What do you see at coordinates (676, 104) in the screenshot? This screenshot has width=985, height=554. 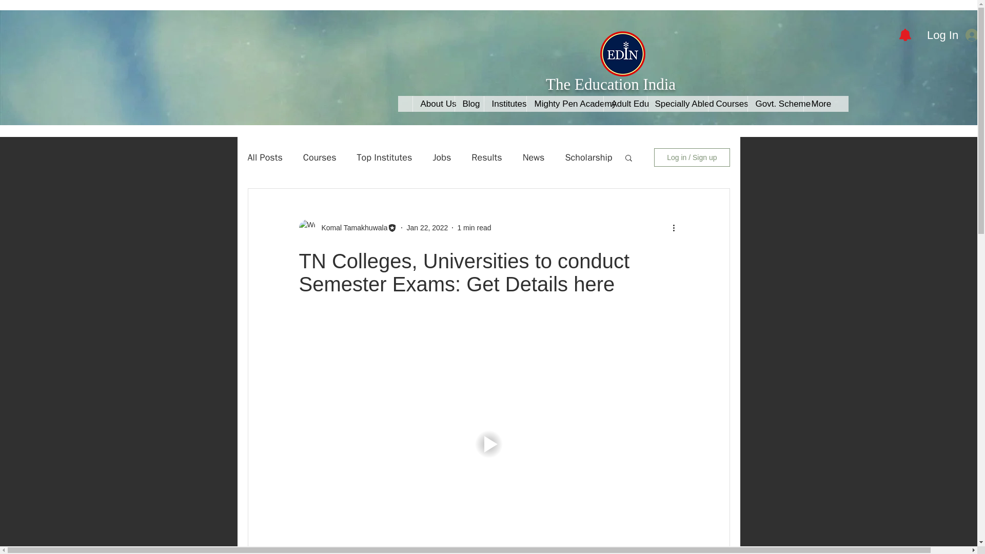 I see `Specially Abled` at bounding box center [676, 104].